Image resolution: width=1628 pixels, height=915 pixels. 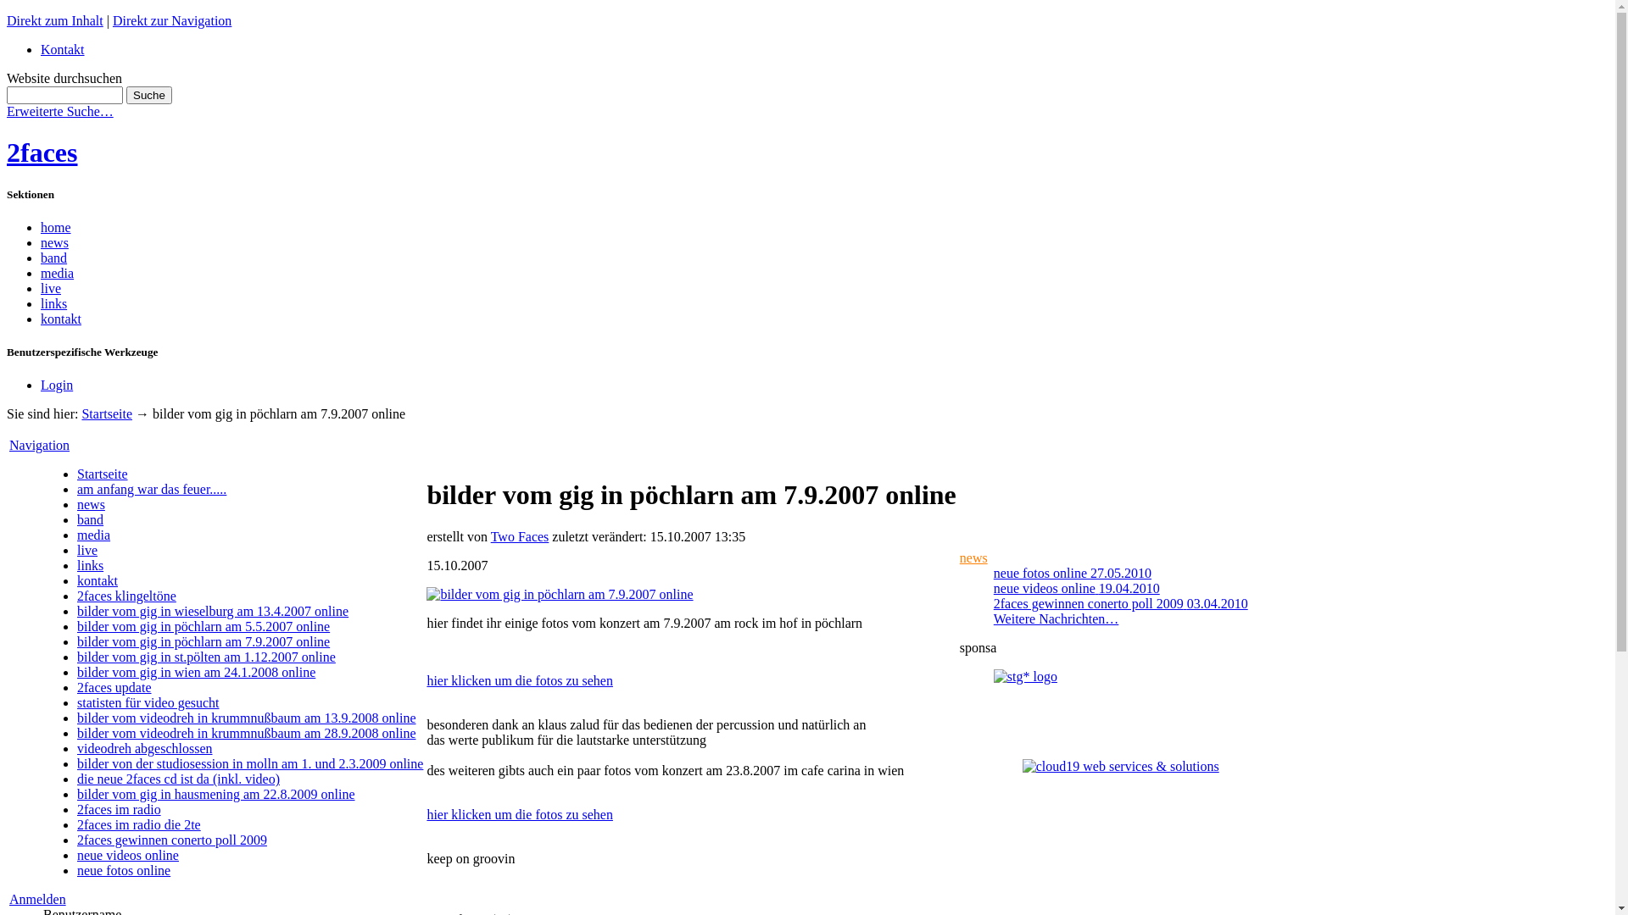 I want to click on Suche, so click(x=149, y=95).